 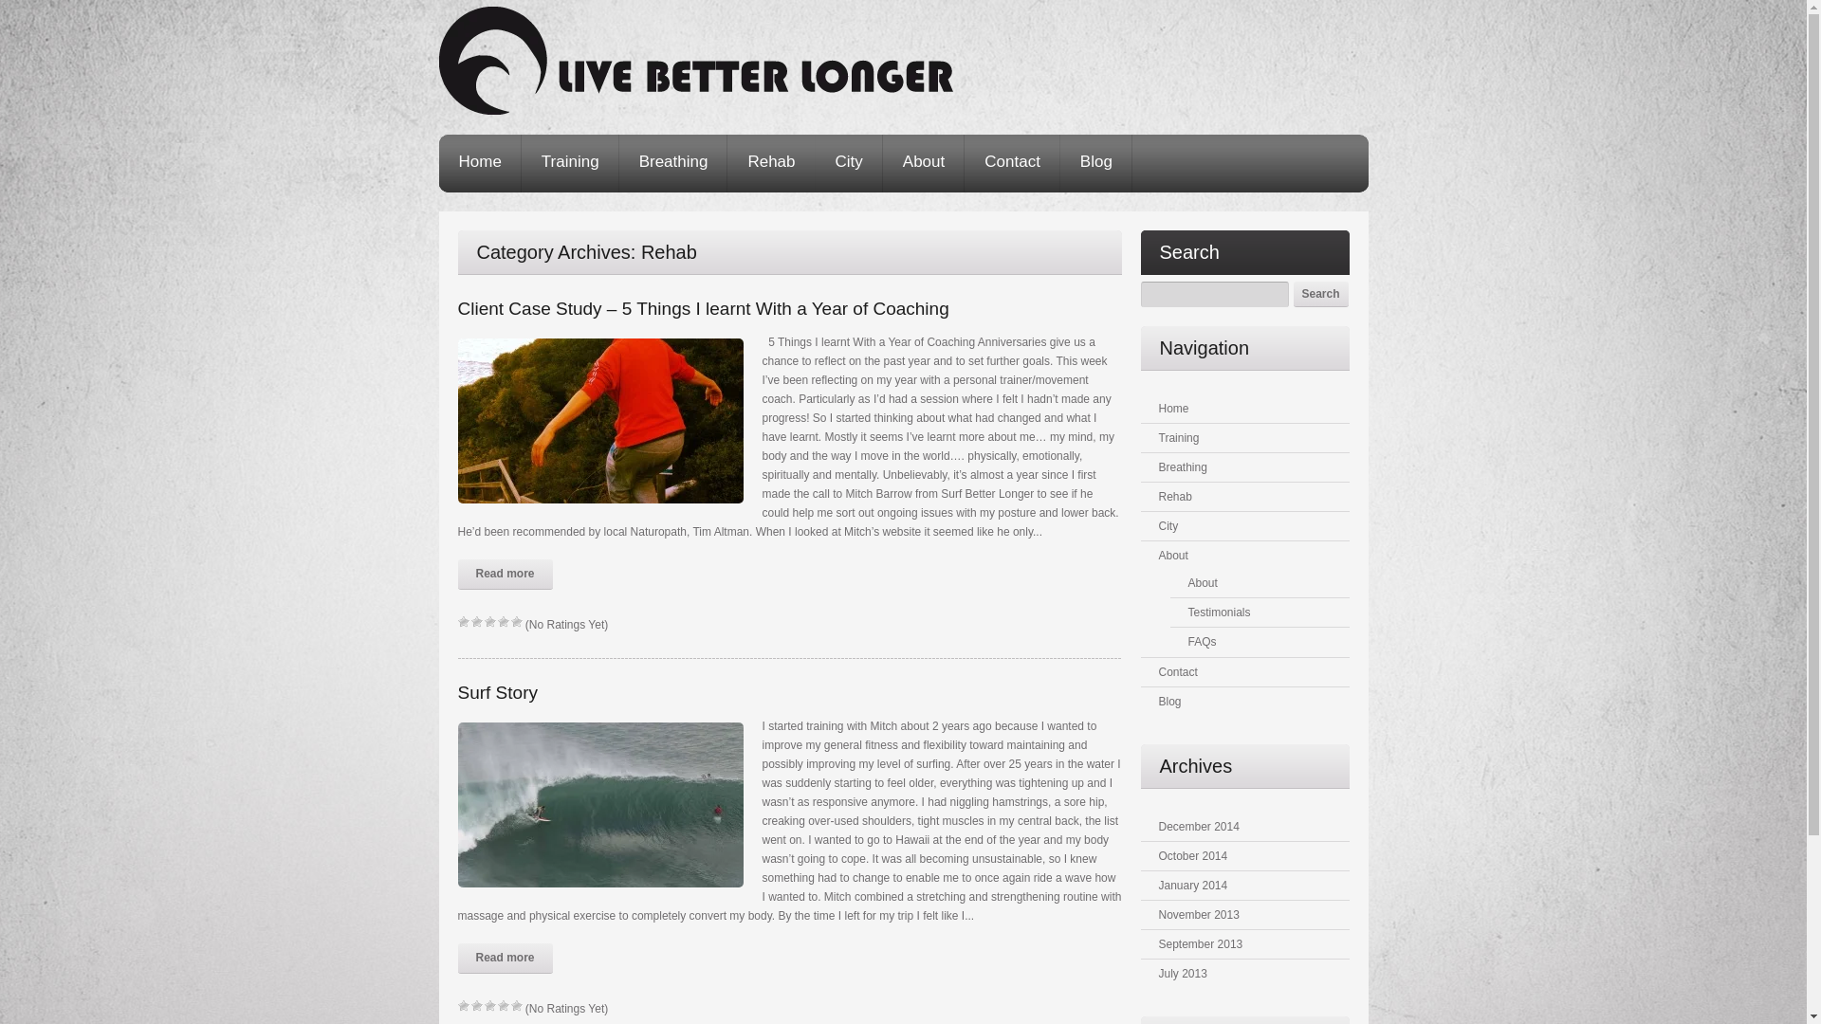 I want to click on 5 Stars, so click(x=516, y=622).